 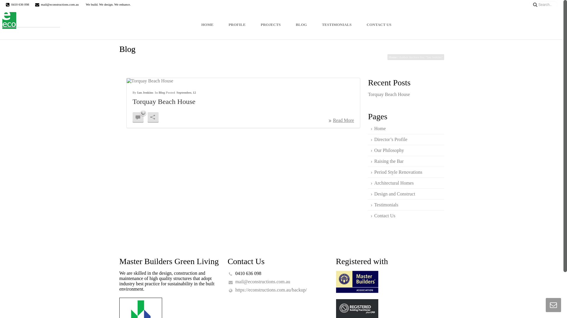 What do you see at coordinates (397, 172) in the screenshot?
I see `Period Style Renovations` at bounding box center [397, 172].